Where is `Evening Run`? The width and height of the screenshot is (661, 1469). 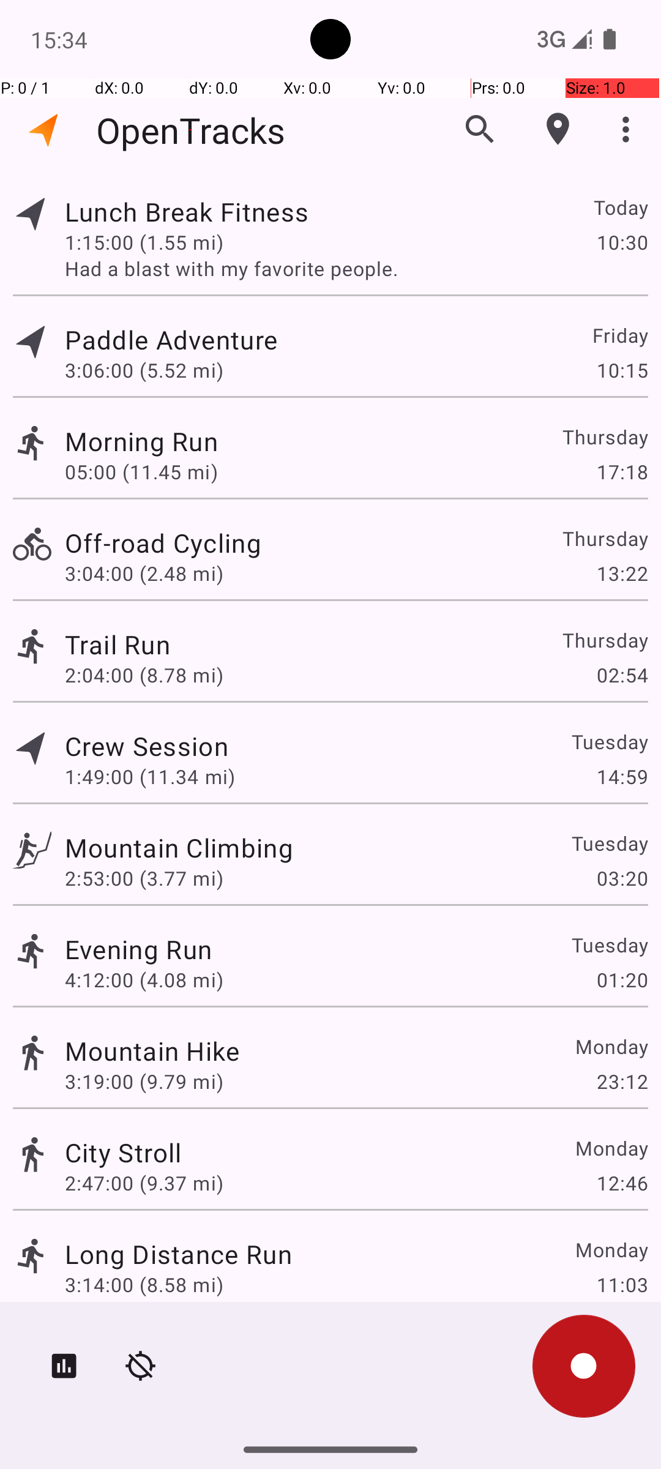
Evening Run is located at coordinates (138, 949).